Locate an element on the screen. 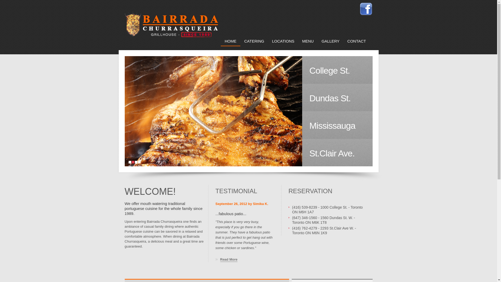 Image resolution: width=501 pixels, height=282 pixels. CATERING is located at coordinates (254, 43).